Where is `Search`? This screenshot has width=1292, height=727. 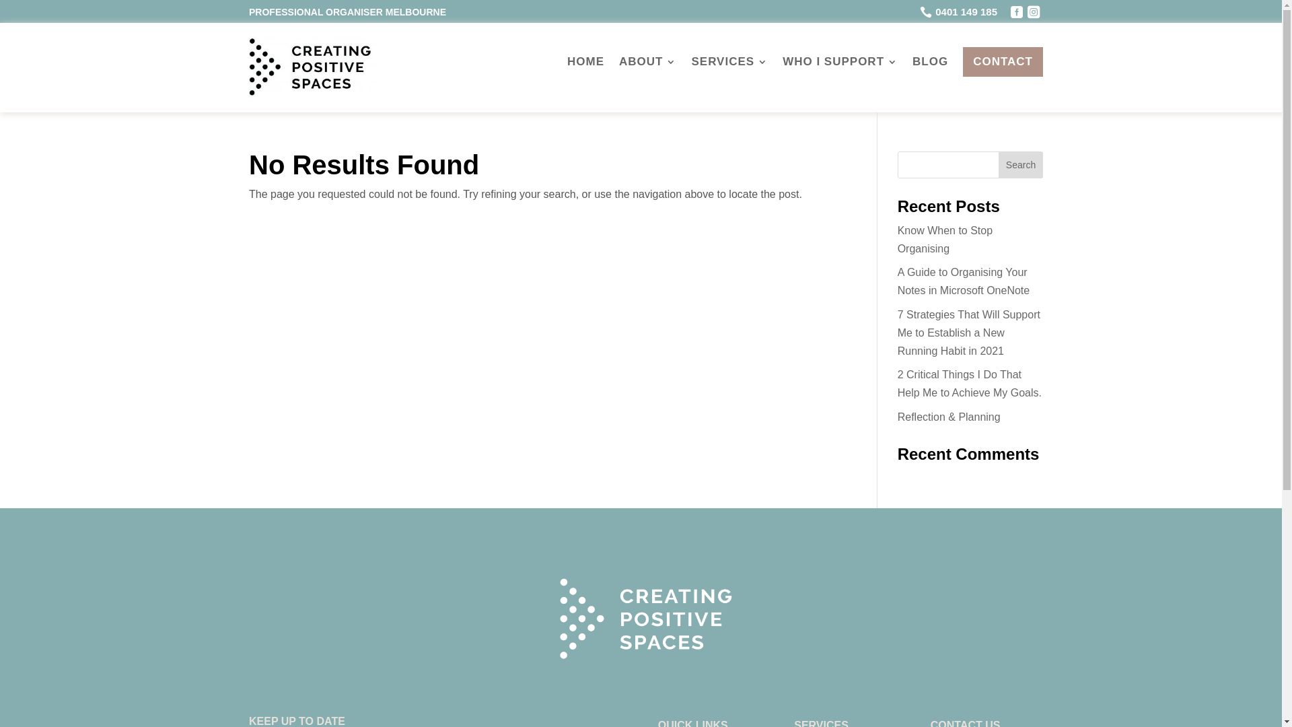 Search is located at coordinates (1021, 165).